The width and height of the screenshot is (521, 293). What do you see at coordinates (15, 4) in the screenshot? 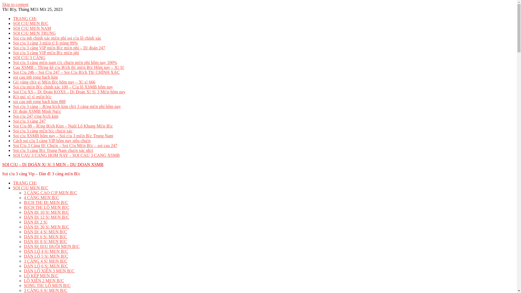
I see `Skip to content` at bounding box center [15, 4].